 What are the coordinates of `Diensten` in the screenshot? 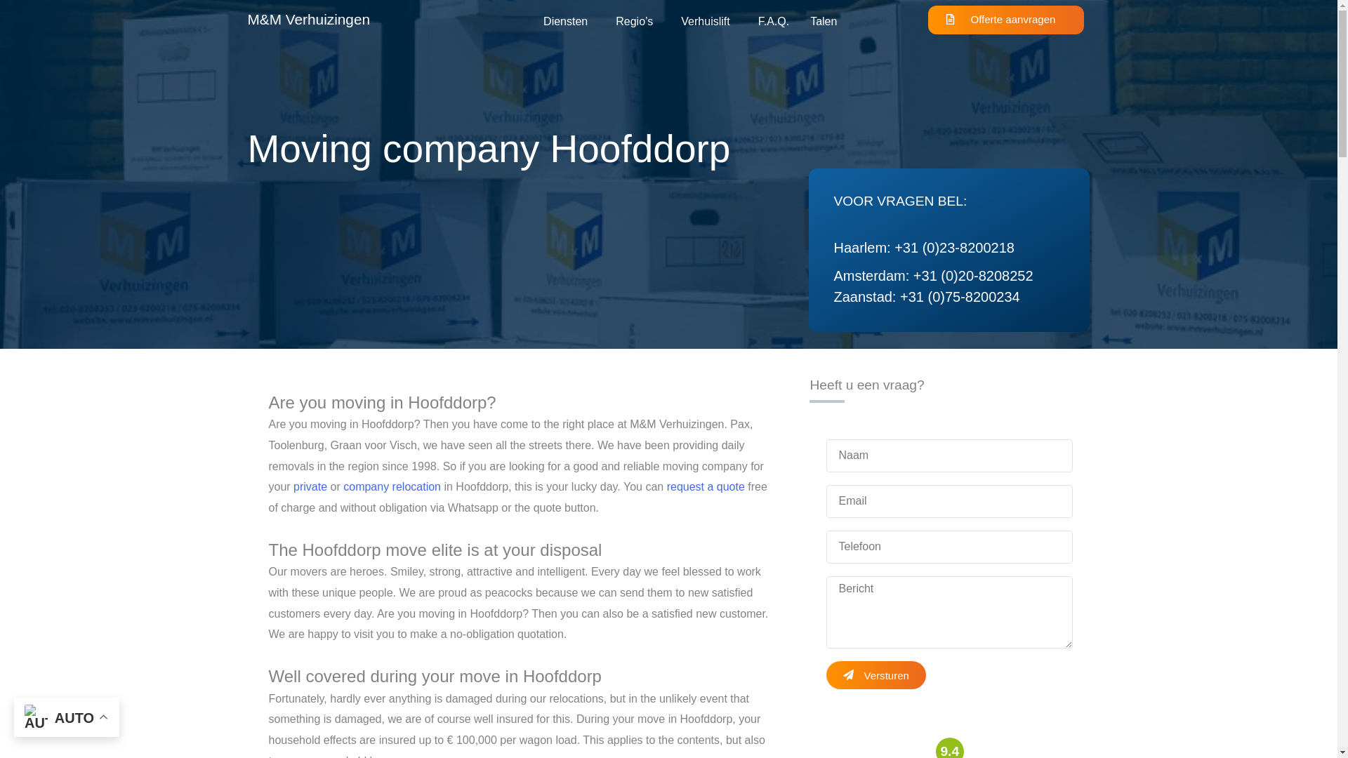 It's located at (569, 21).